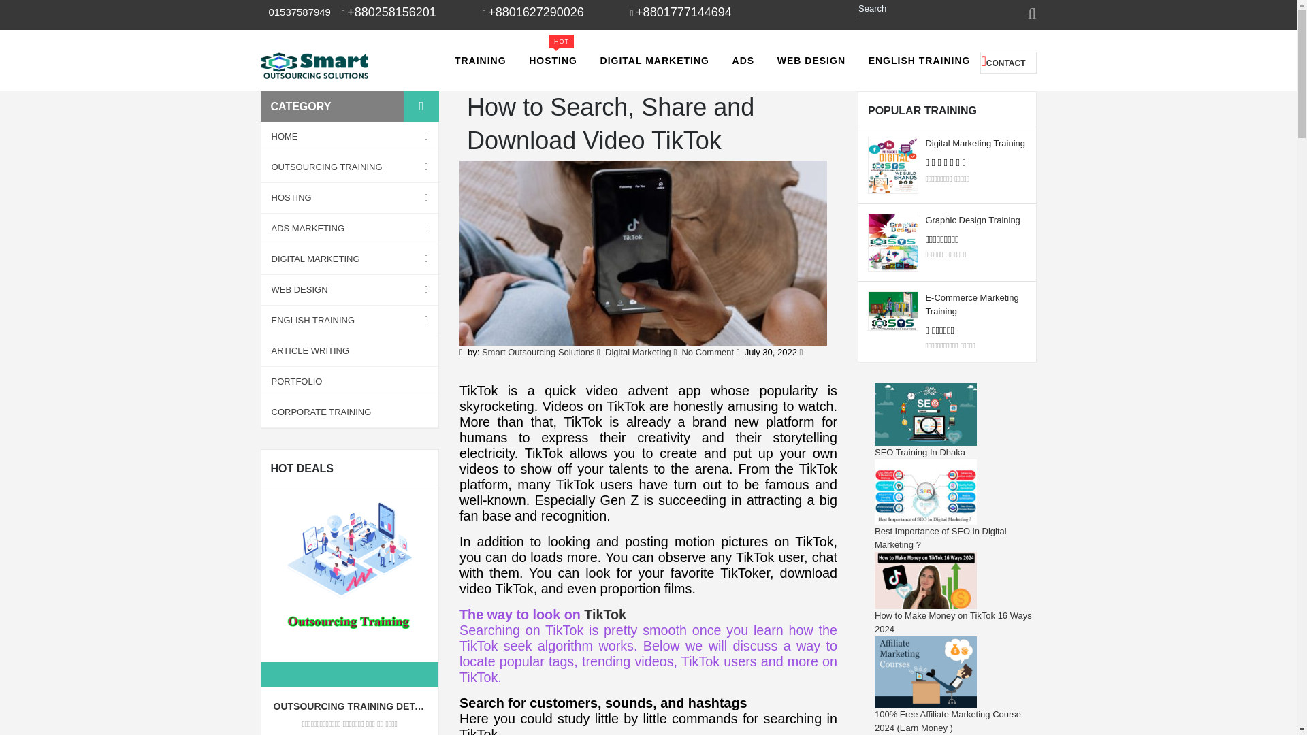 The width and height of the screenshot is (1307, 735). What do you see at coordinates (915, 8) in the screenshot?
I see `Search` at bounding box center [915, 8].